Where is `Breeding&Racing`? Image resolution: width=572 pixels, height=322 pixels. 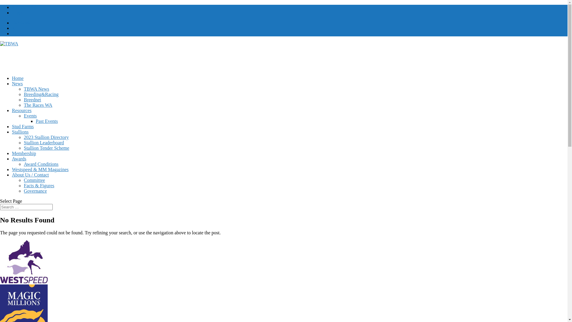 Breeding&Racing is located at coordinates (41, 94).